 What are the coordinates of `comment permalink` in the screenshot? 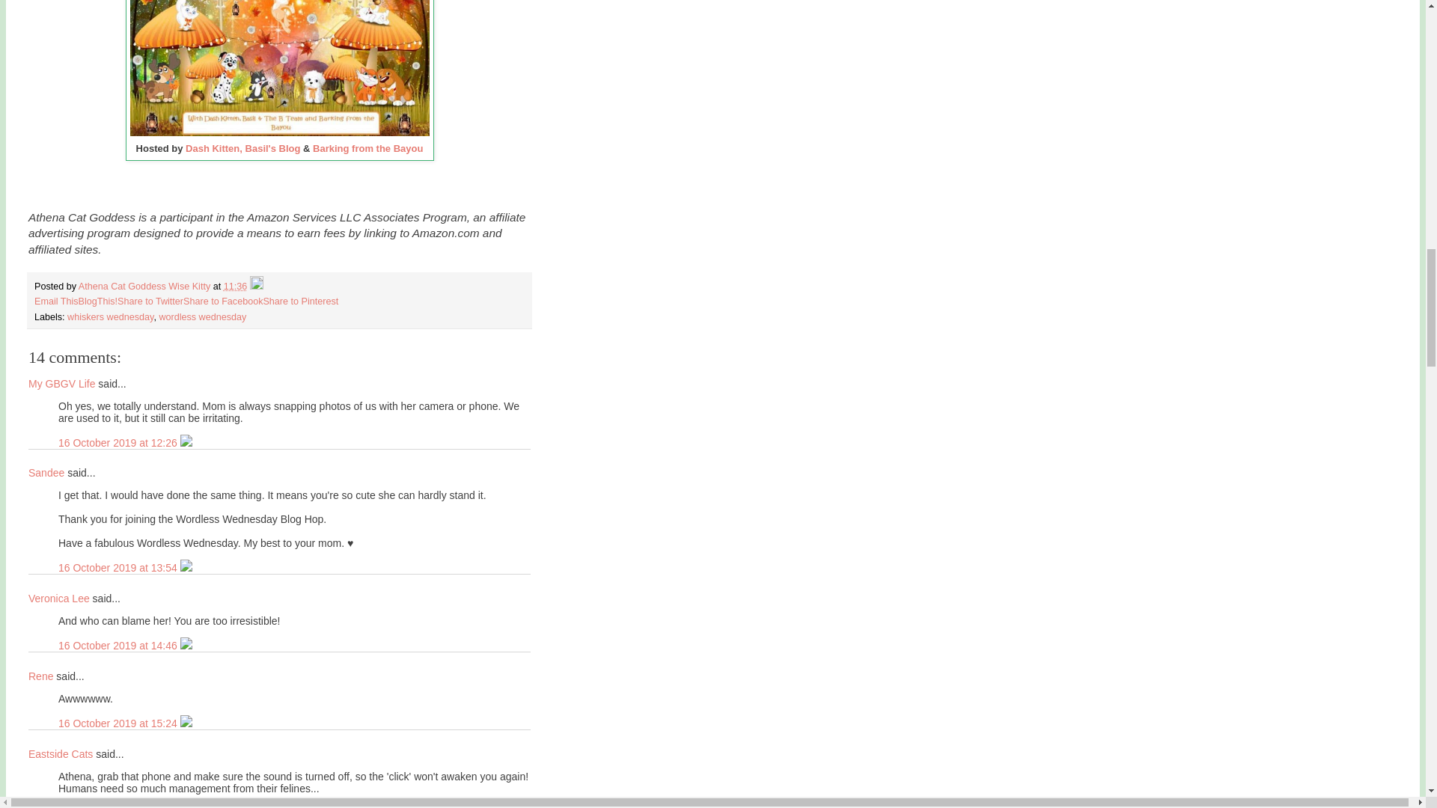 It's located at (120, 443).